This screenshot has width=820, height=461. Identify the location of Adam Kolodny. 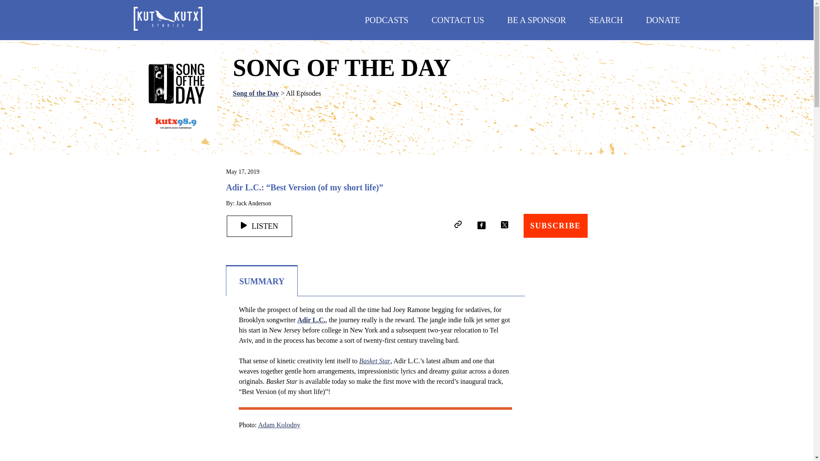
(279, 425).